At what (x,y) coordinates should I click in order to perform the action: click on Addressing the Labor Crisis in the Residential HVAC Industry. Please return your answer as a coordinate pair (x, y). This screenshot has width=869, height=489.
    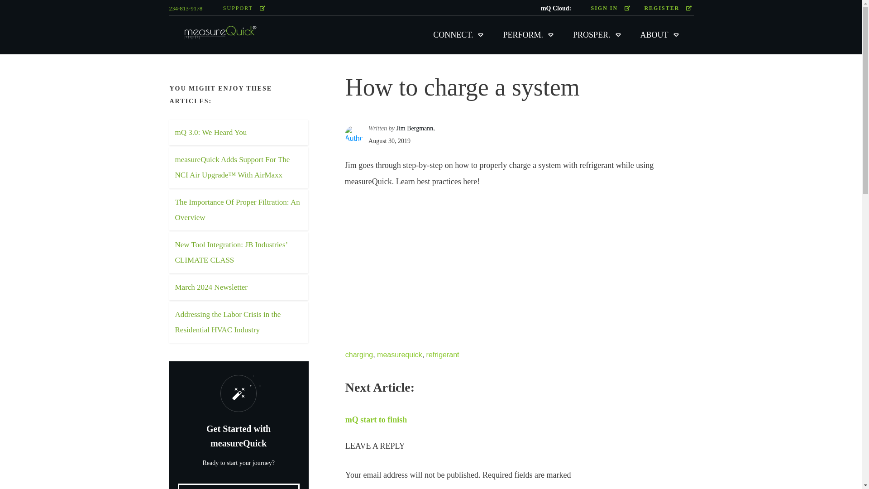
    Looking at the image, I should click on (227, 321).